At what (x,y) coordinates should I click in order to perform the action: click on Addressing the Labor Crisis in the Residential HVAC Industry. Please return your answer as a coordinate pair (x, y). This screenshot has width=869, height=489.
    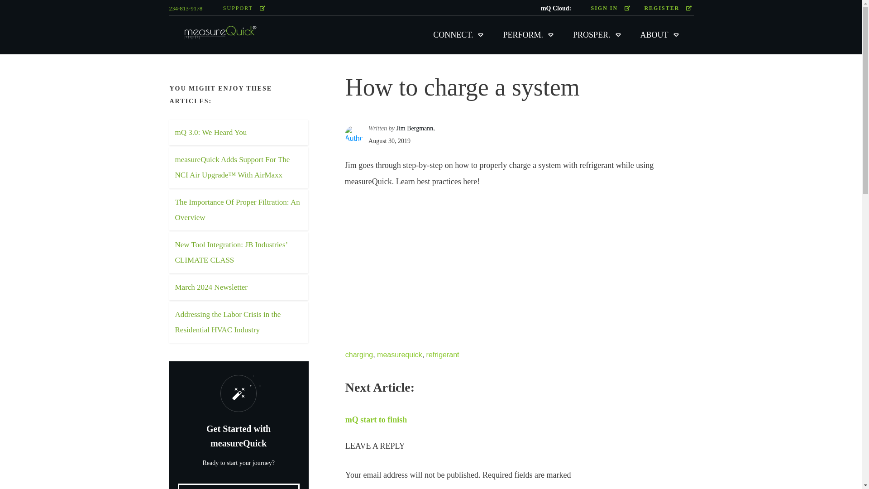
    Looking at the image, I should click on (227, 321).